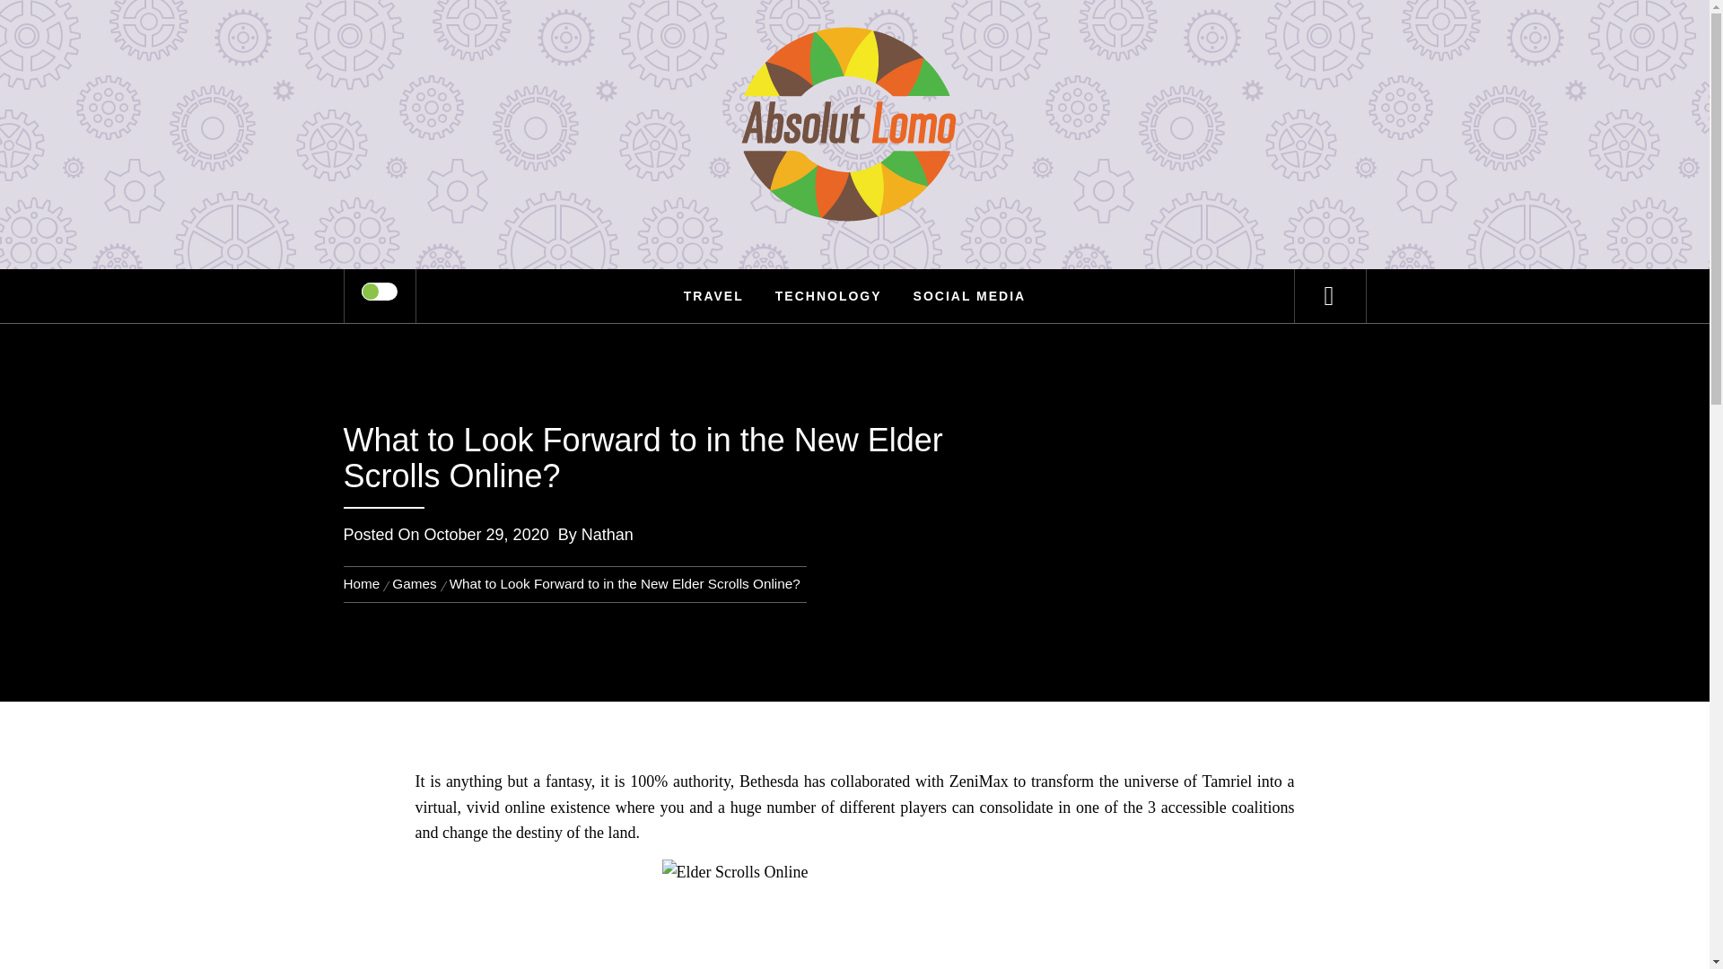 This screenshot has width=1723, height=969. Describe the element at coordinates (364, 583) in the screenshot. I see `Home` at that location.